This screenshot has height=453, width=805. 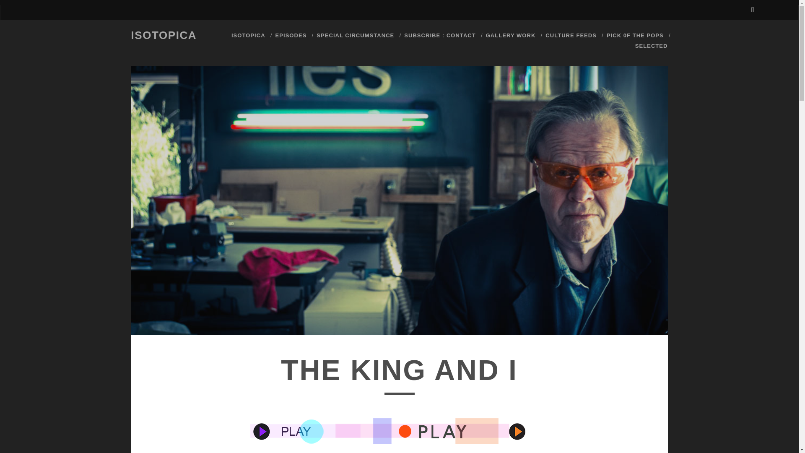 What do you see at coordinates (439, 36) in the screenshot?
I see `Isotopica` at bounding box center [439, 36].